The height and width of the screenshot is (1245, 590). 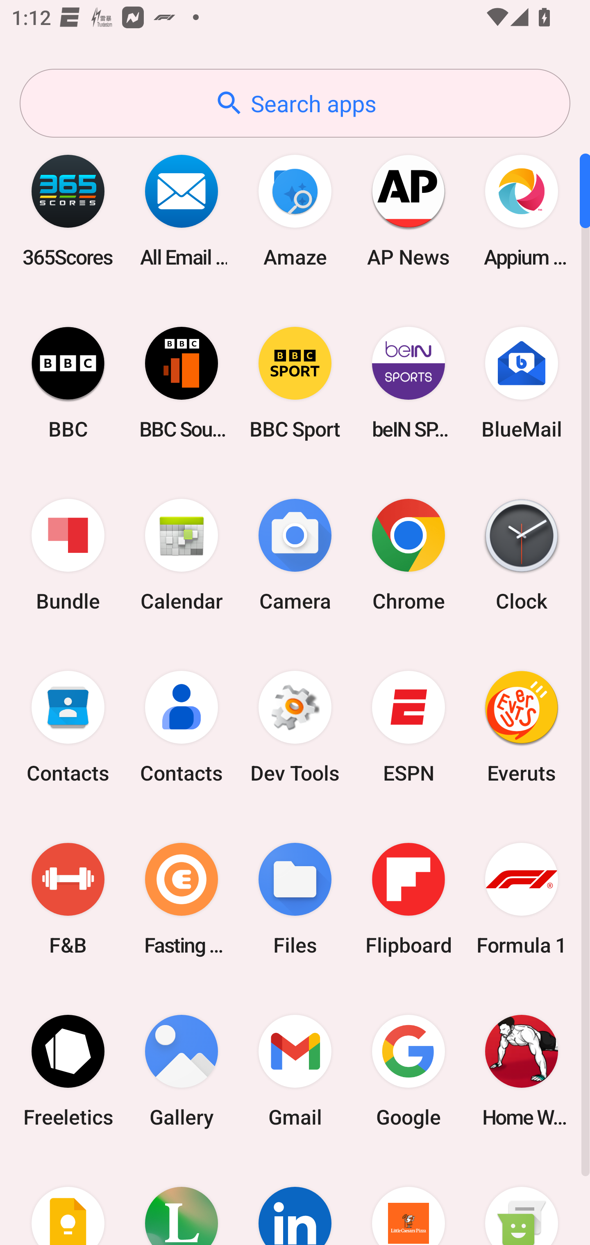 What do you see at coordinates (182, 727) in the screenshot?
I see `Contacts` at bounding box center [182, 727].